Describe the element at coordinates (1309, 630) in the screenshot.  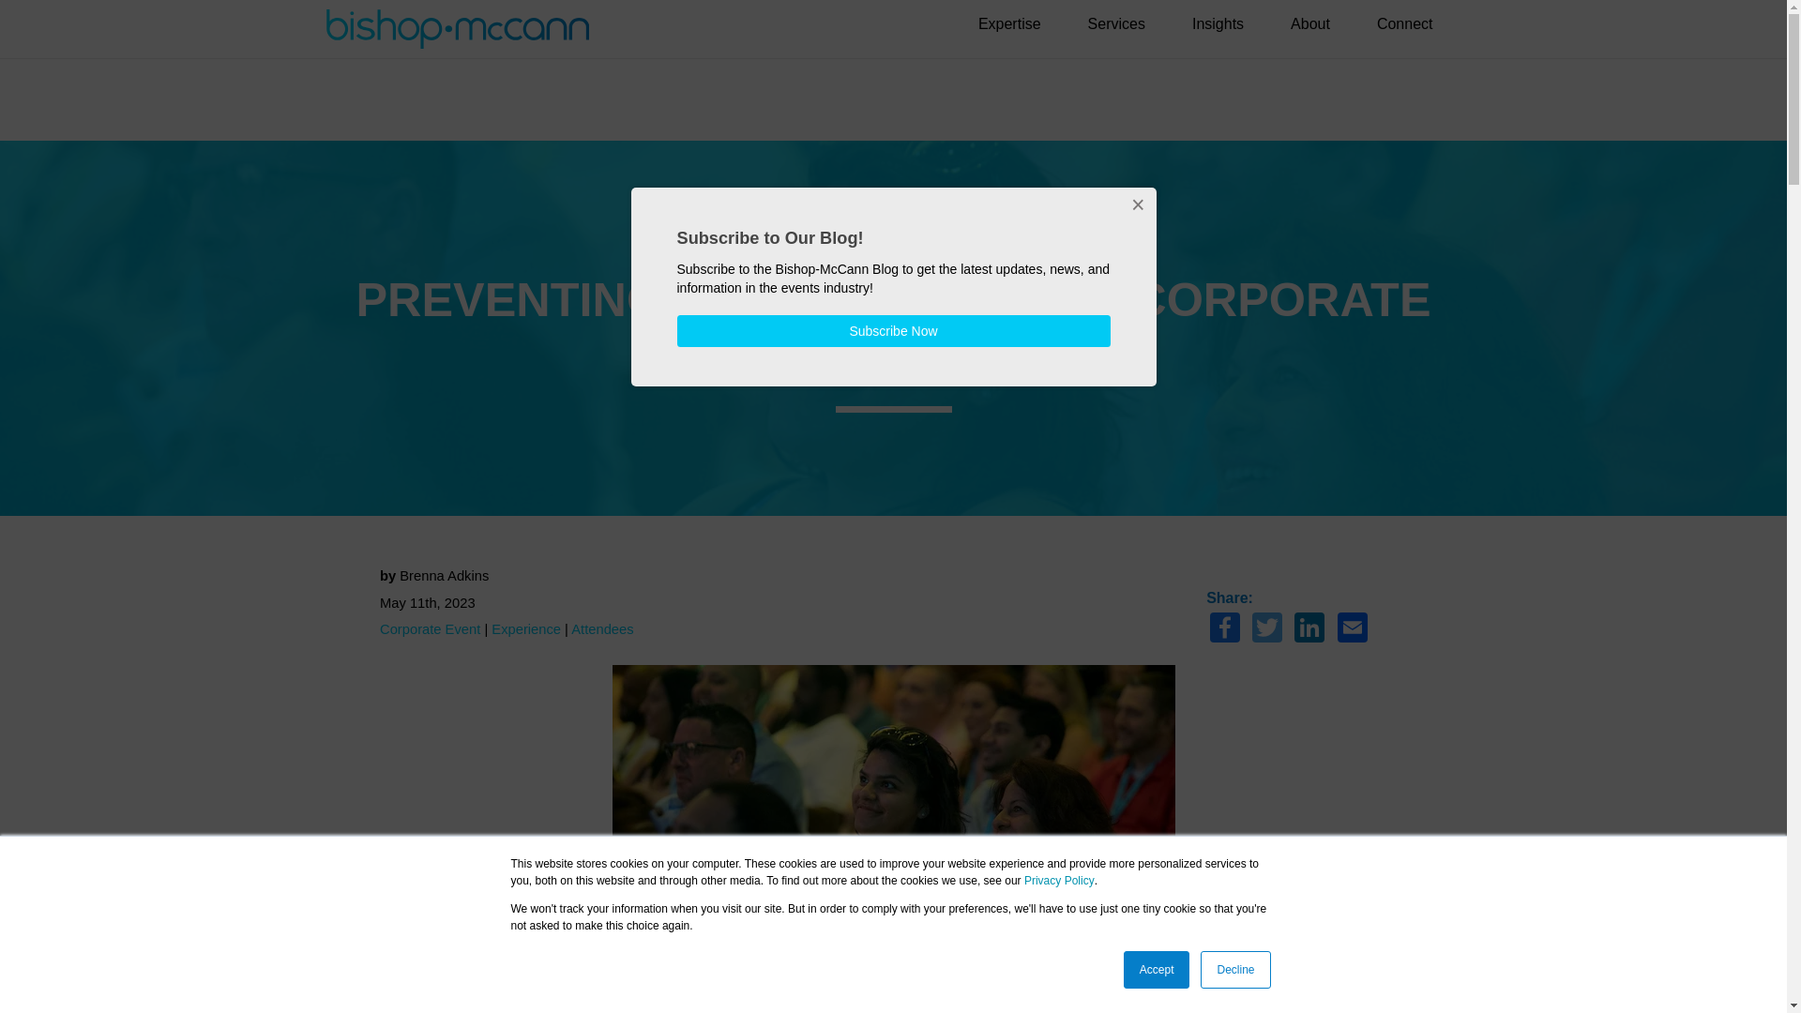
I see `LinkedIn` at that location.